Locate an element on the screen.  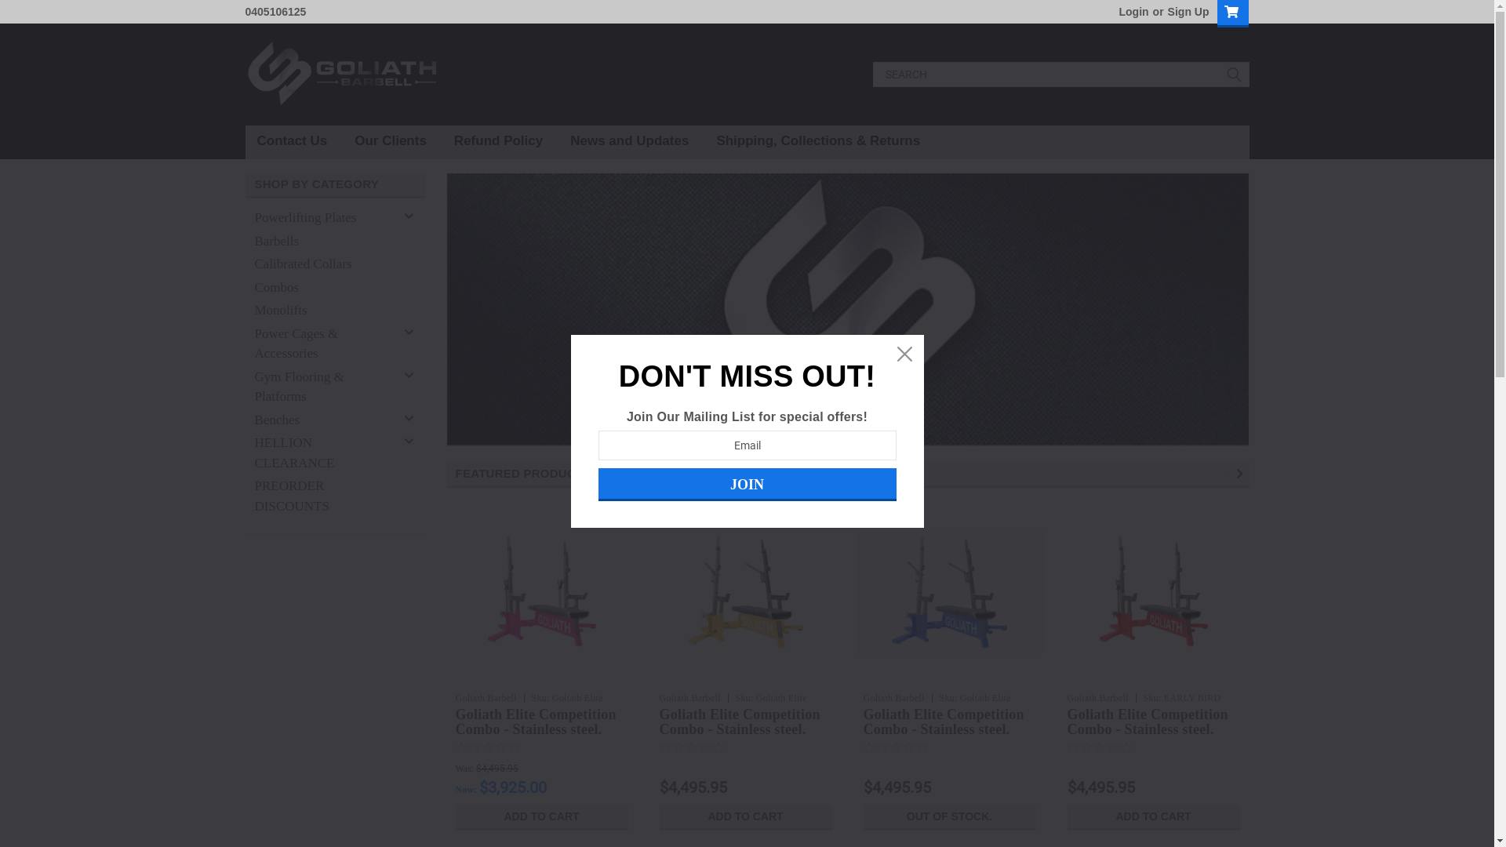
Power Cages & Accessories is located at coordinates (322, 344).